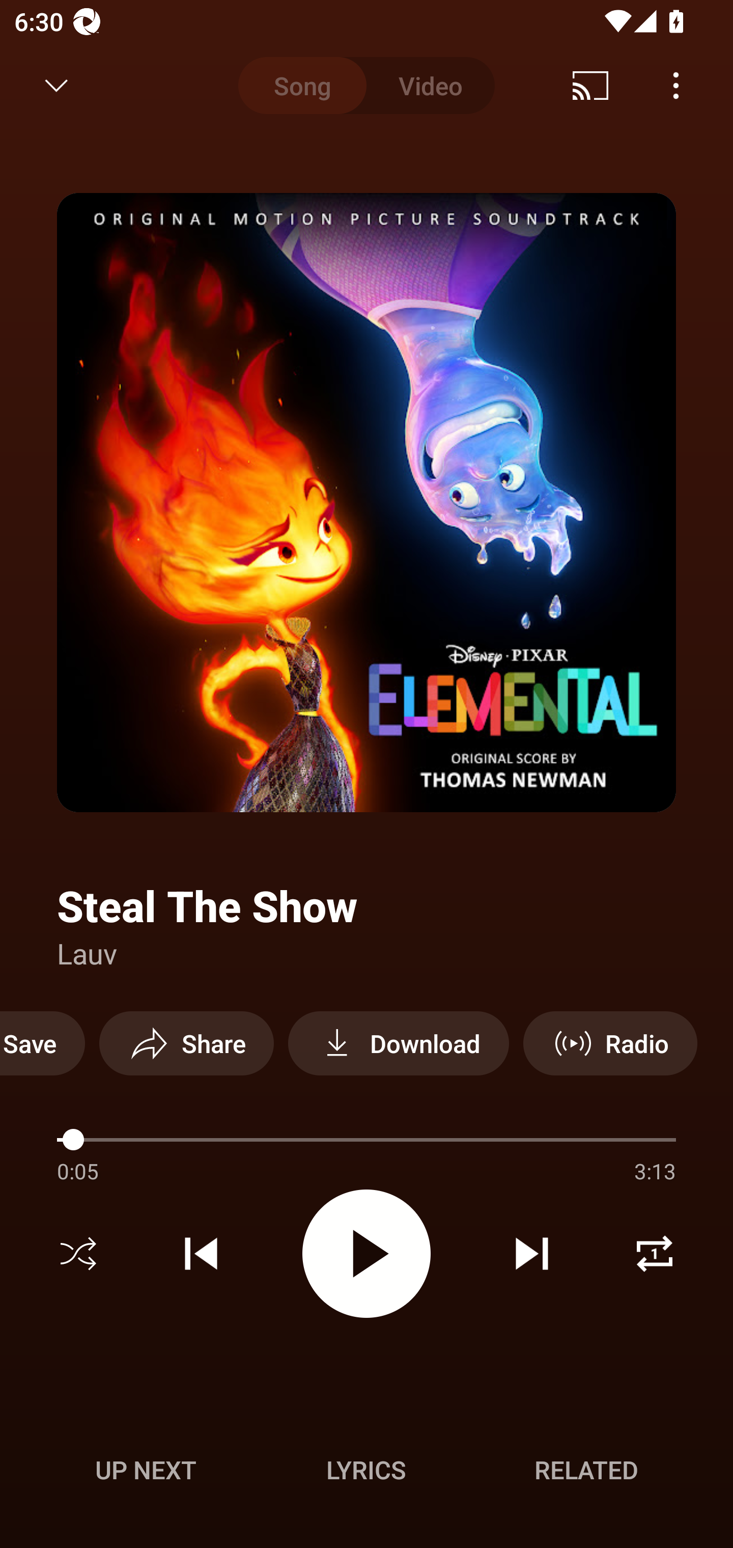  What do you see at coordinates (57, 86) in the screenshot?
I see `Minimize` at bounding box center [57, 86].